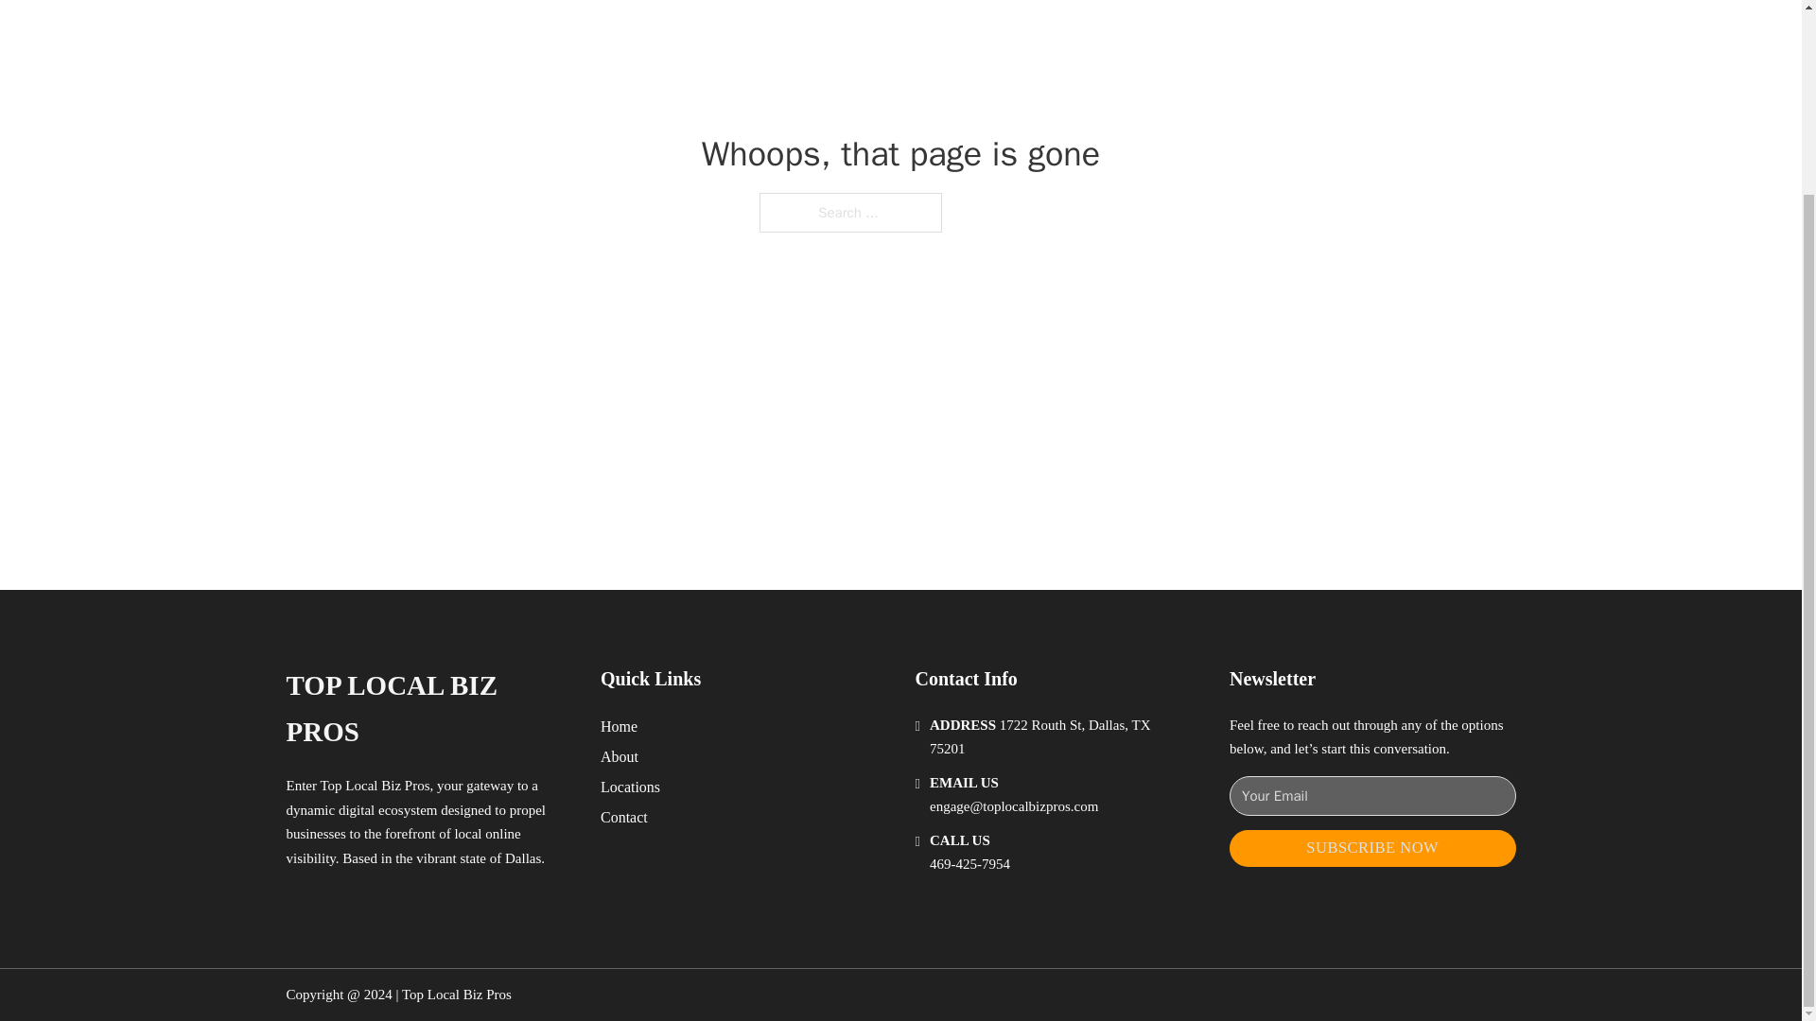 The height and width of the screenshot is (1021, 1816). Describe the element at coordinates (630, 787) in the screenshot. I see `Locations` at that location.